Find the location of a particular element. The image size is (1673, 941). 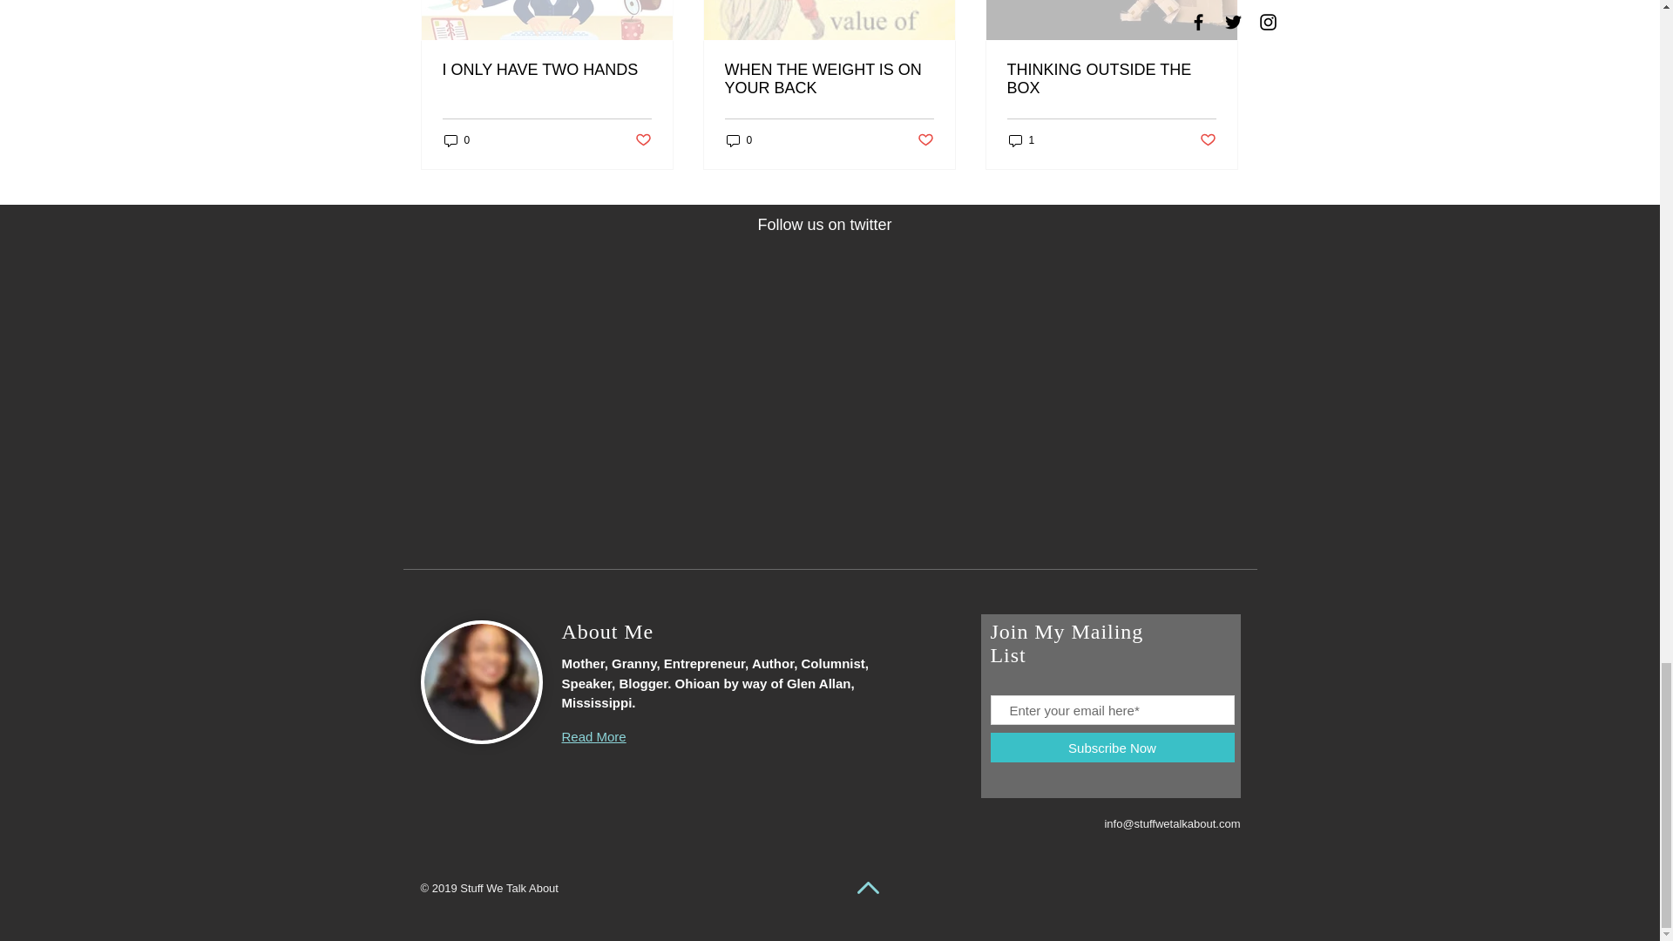

0 is located at coordinates (457, 139).